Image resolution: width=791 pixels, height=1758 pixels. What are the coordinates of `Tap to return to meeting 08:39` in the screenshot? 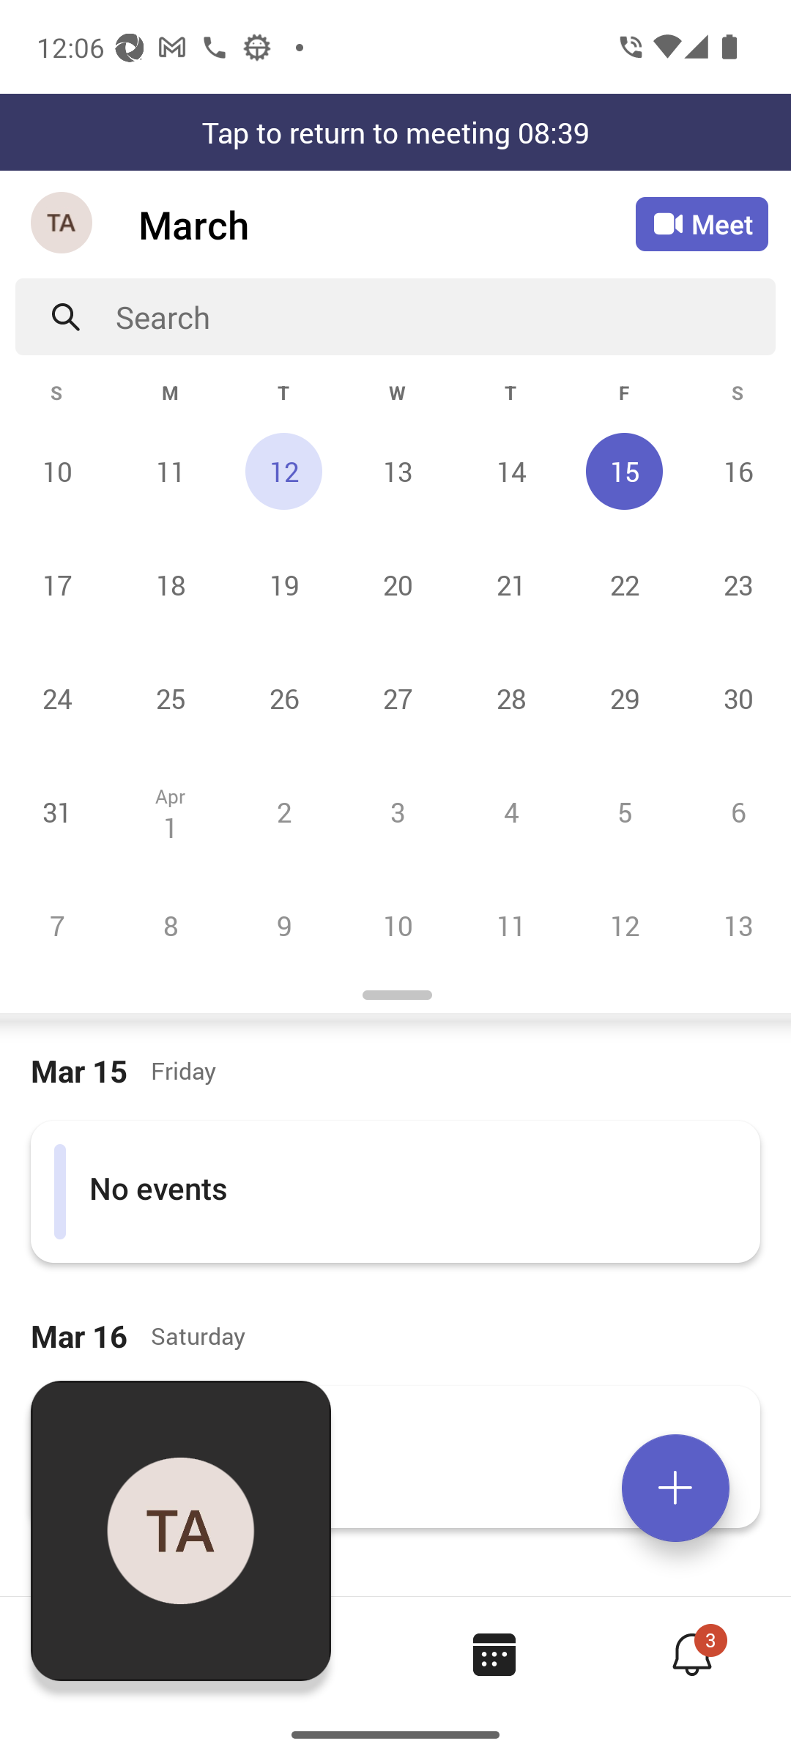 It's located at (395, 132).